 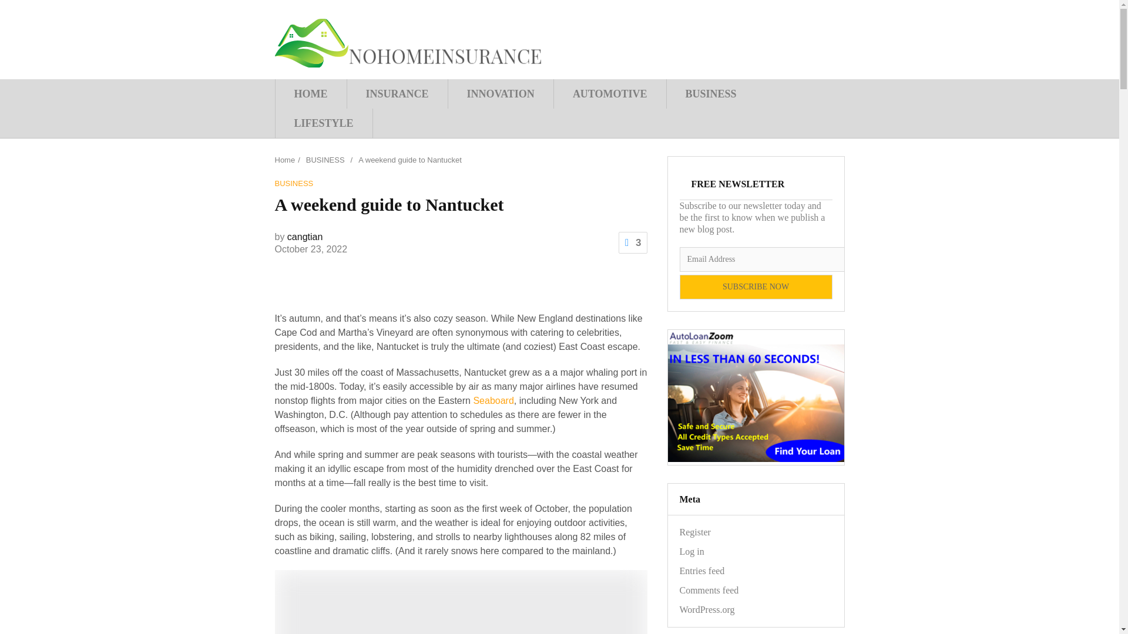 I want to click on cangtian, so click(x=305, y=237).